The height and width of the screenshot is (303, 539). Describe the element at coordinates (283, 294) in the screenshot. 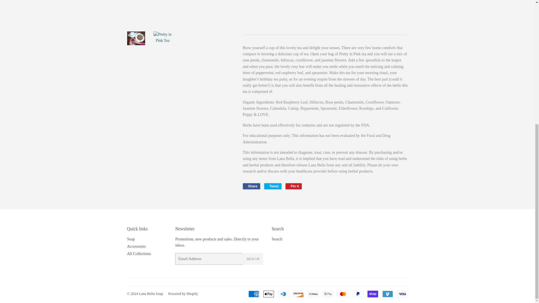

I see `Diners Club` at that location.